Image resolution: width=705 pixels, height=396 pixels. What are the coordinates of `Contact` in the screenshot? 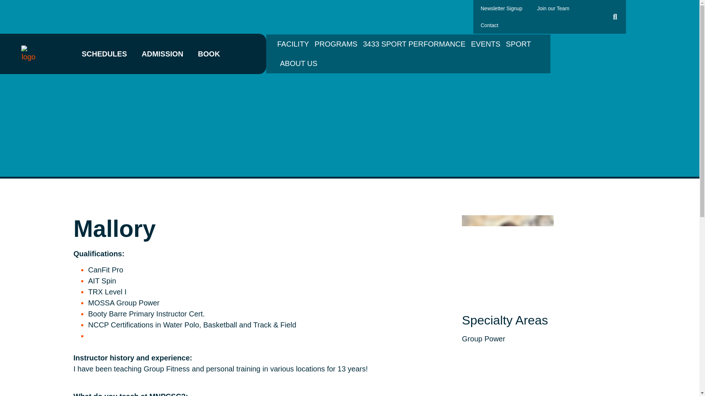 It's located at (489, 25).